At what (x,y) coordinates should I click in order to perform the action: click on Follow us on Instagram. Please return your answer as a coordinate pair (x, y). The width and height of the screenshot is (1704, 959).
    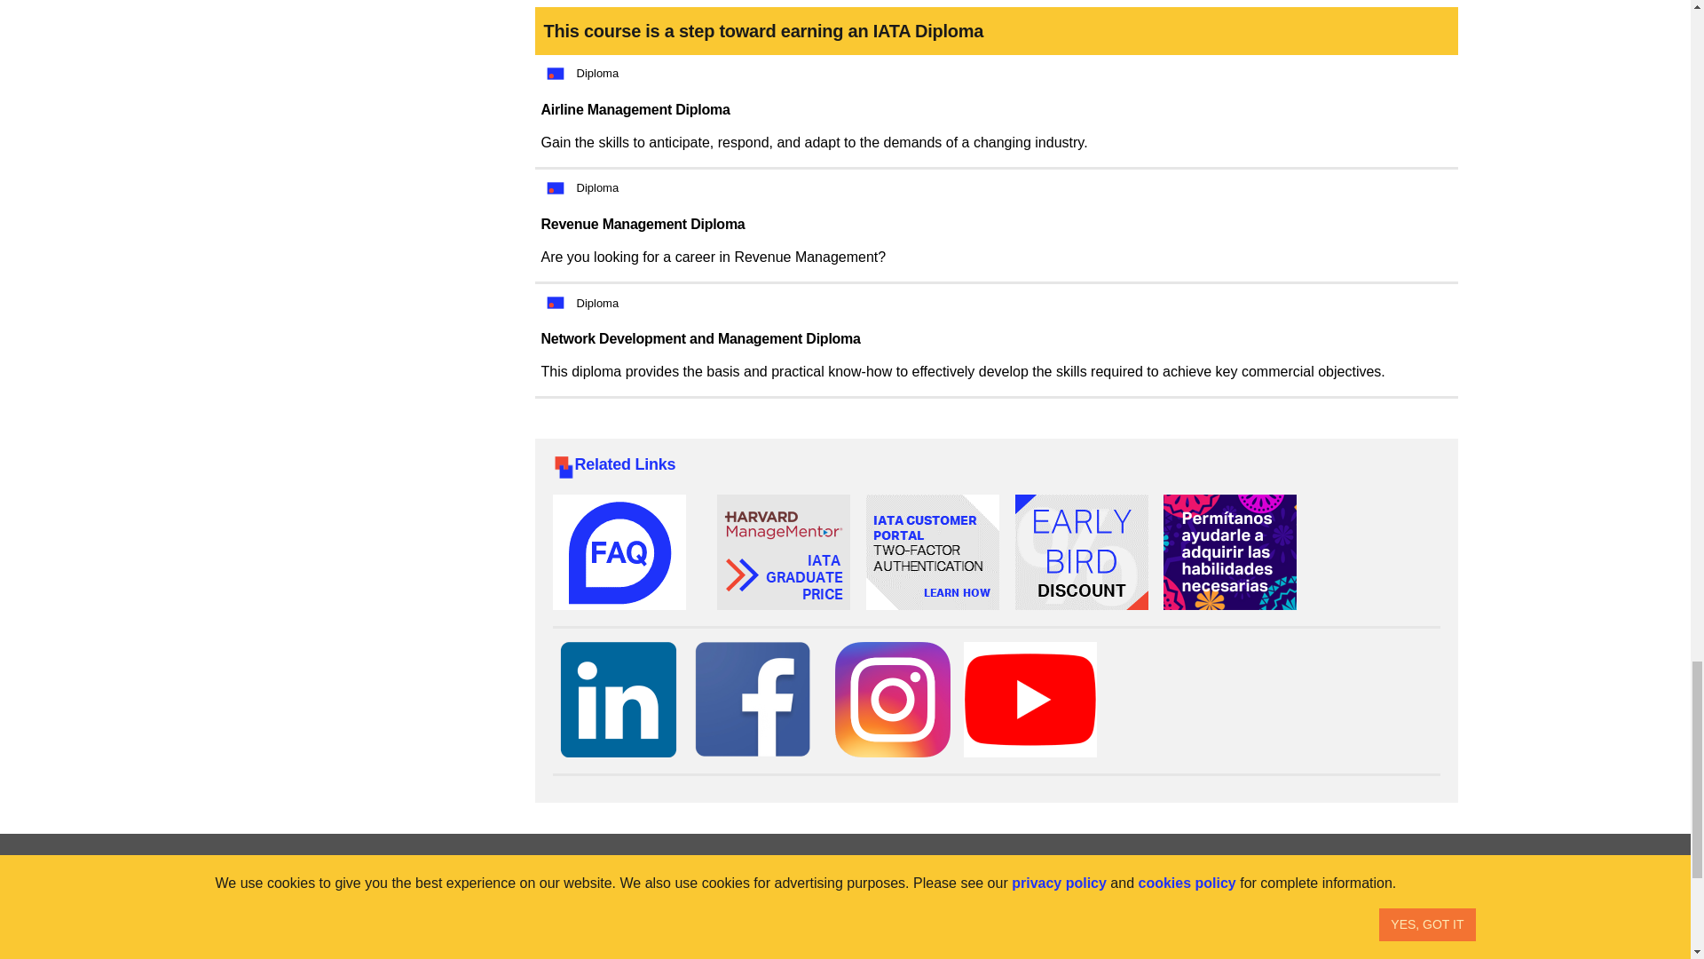
    Looking at the image, I should click on (893, 703).